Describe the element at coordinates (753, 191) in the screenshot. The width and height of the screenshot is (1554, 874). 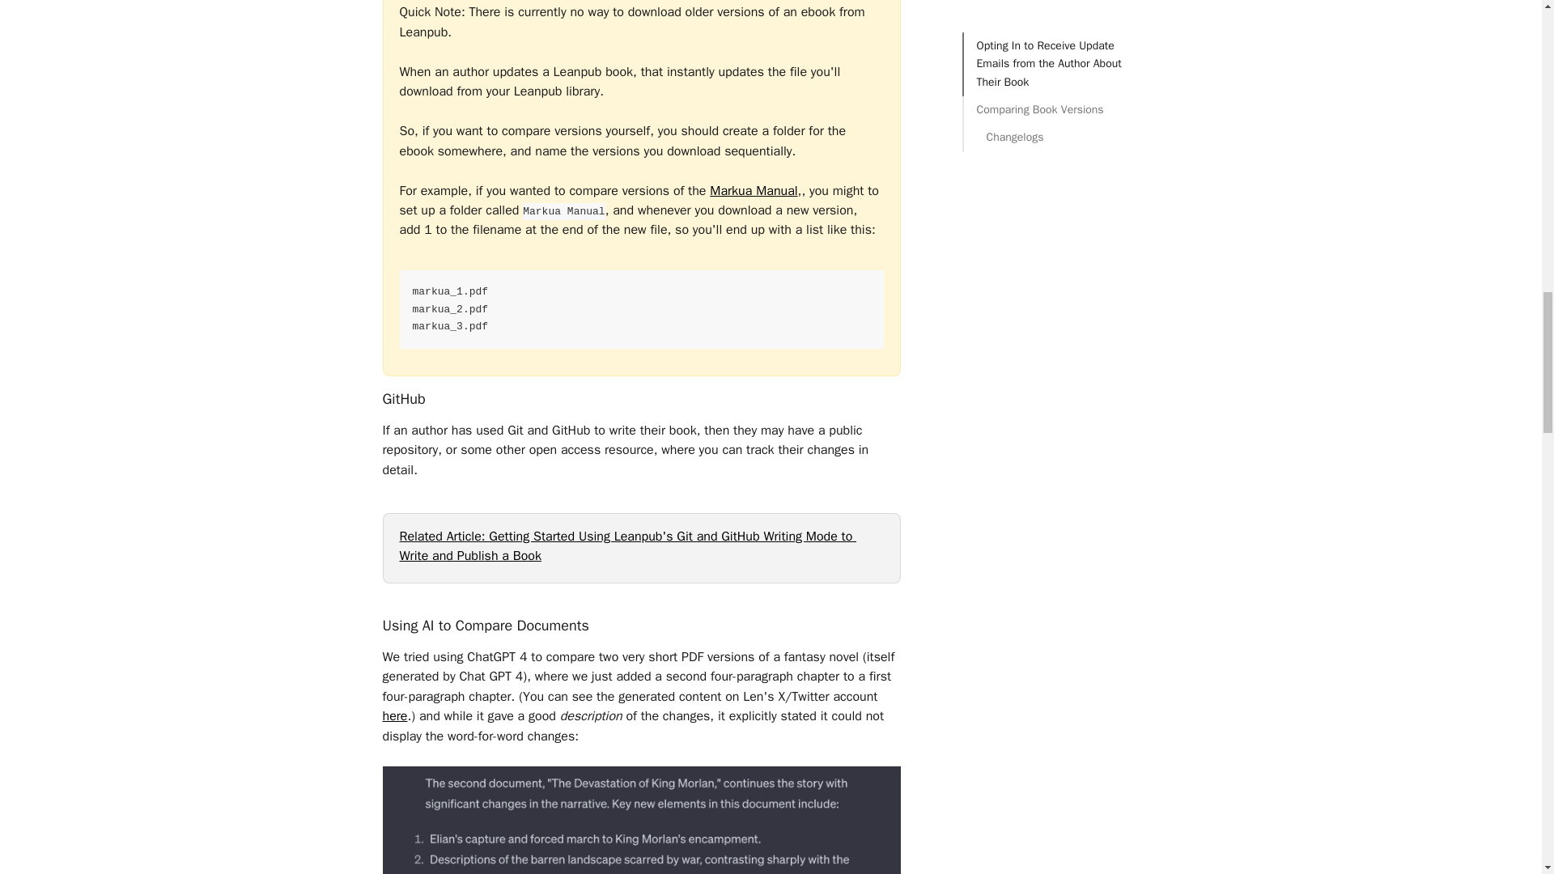
I see `Markua Manual` at that location.